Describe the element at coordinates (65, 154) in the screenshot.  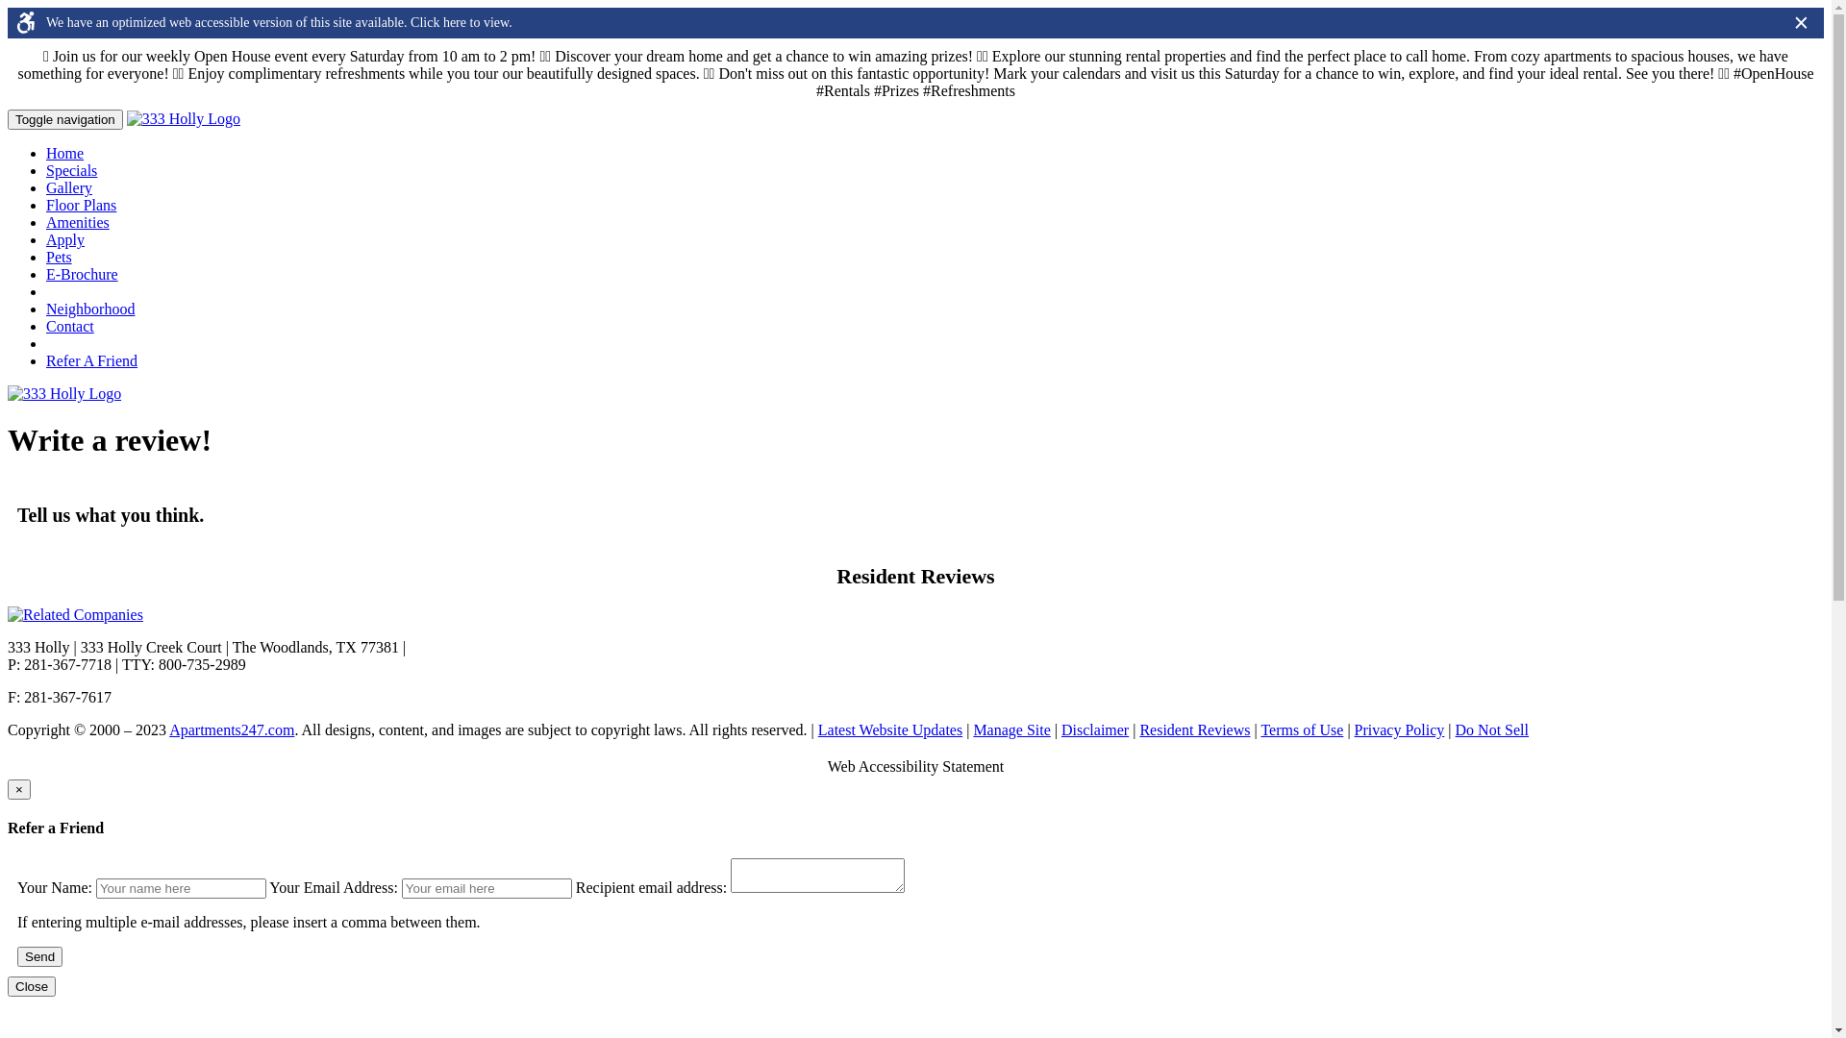
I see `Home` at that location.